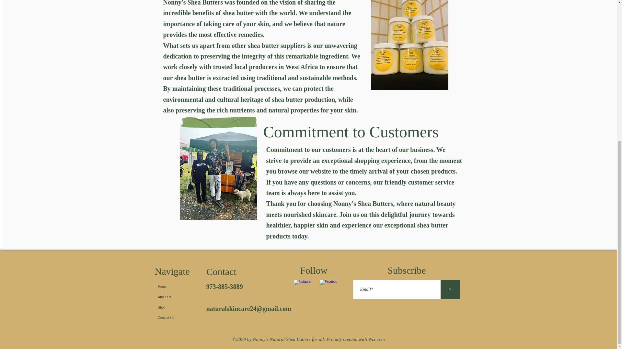 The image size is (622, 349). Describe the element at coordinates (169, 297) in the screenshot. I see `About Us` at that location.